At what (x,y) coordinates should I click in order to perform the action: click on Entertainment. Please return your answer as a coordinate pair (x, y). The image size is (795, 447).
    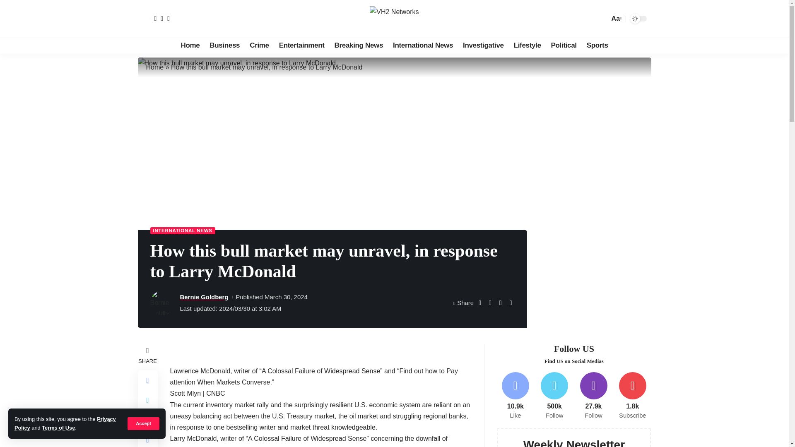
    Looking at the image, I should click on (302, 45).